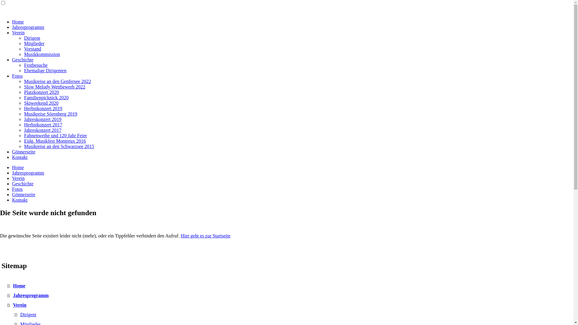  What do you see at coordinates (34, 43) in the screenshot?
I see `Mitglieder` at bounding box center [34, 43].